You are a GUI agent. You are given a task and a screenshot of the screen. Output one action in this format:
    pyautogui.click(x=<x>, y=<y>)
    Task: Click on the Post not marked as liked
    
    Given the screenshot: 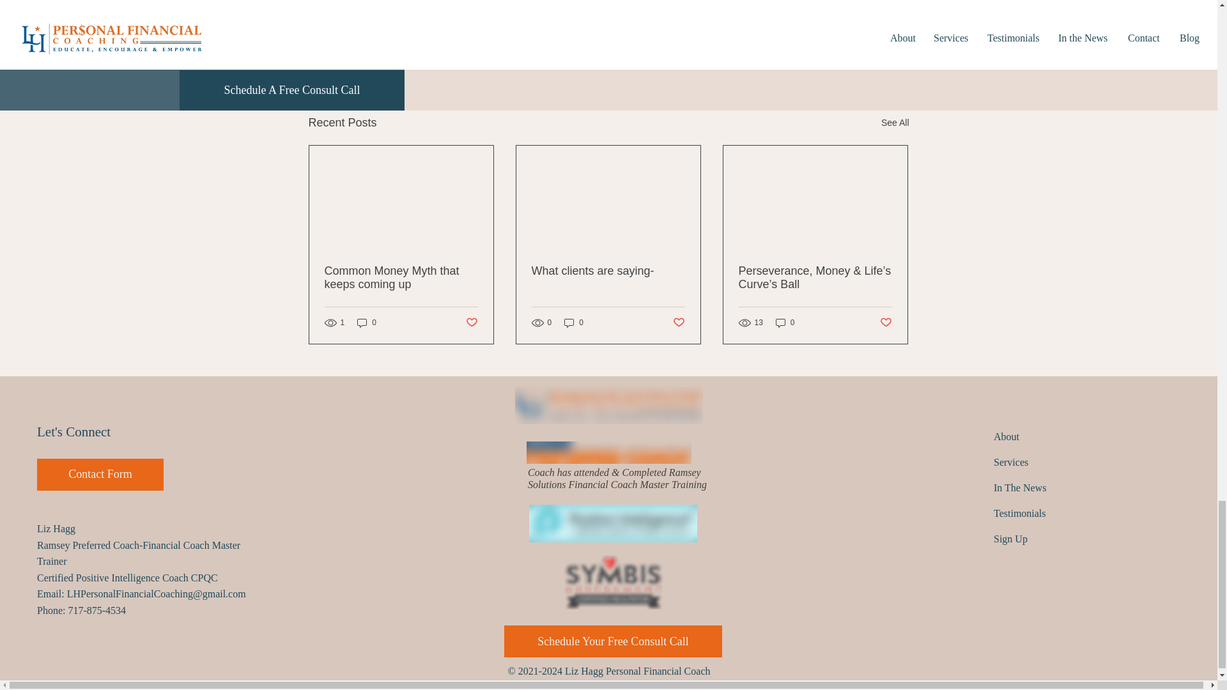 What is the action you would take?
    pyautogui.click(x=838, y=53)
    